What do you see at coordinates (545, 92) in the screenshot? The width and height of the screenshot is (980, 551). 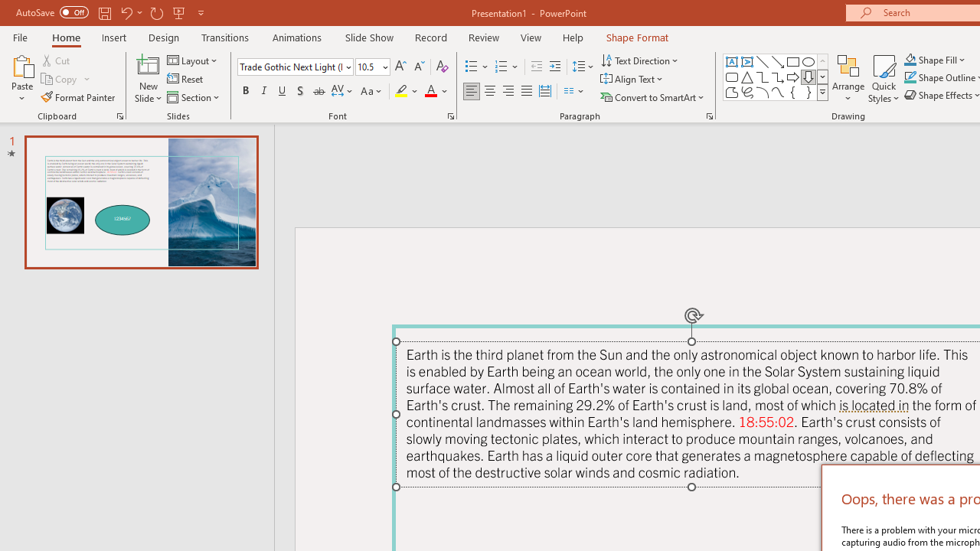 I see `Distributed` at bounding box center [545, 92].